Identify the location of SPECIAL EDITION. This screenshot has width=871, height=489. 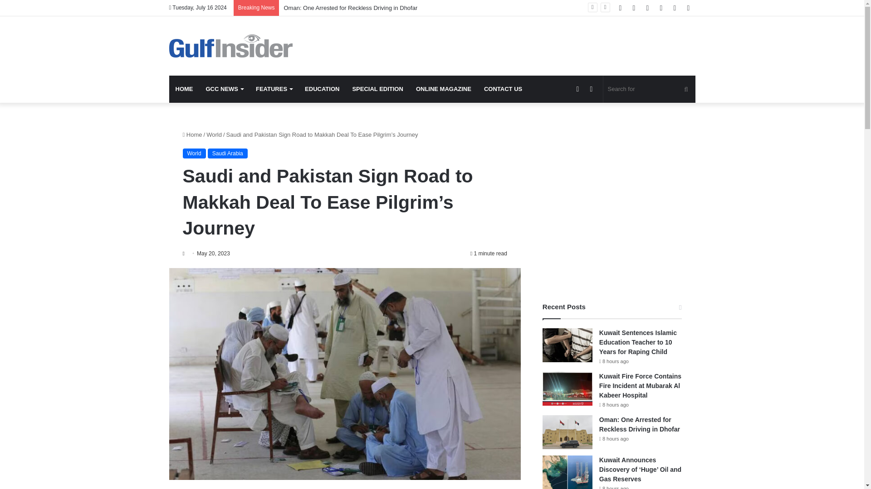
(377, 89).